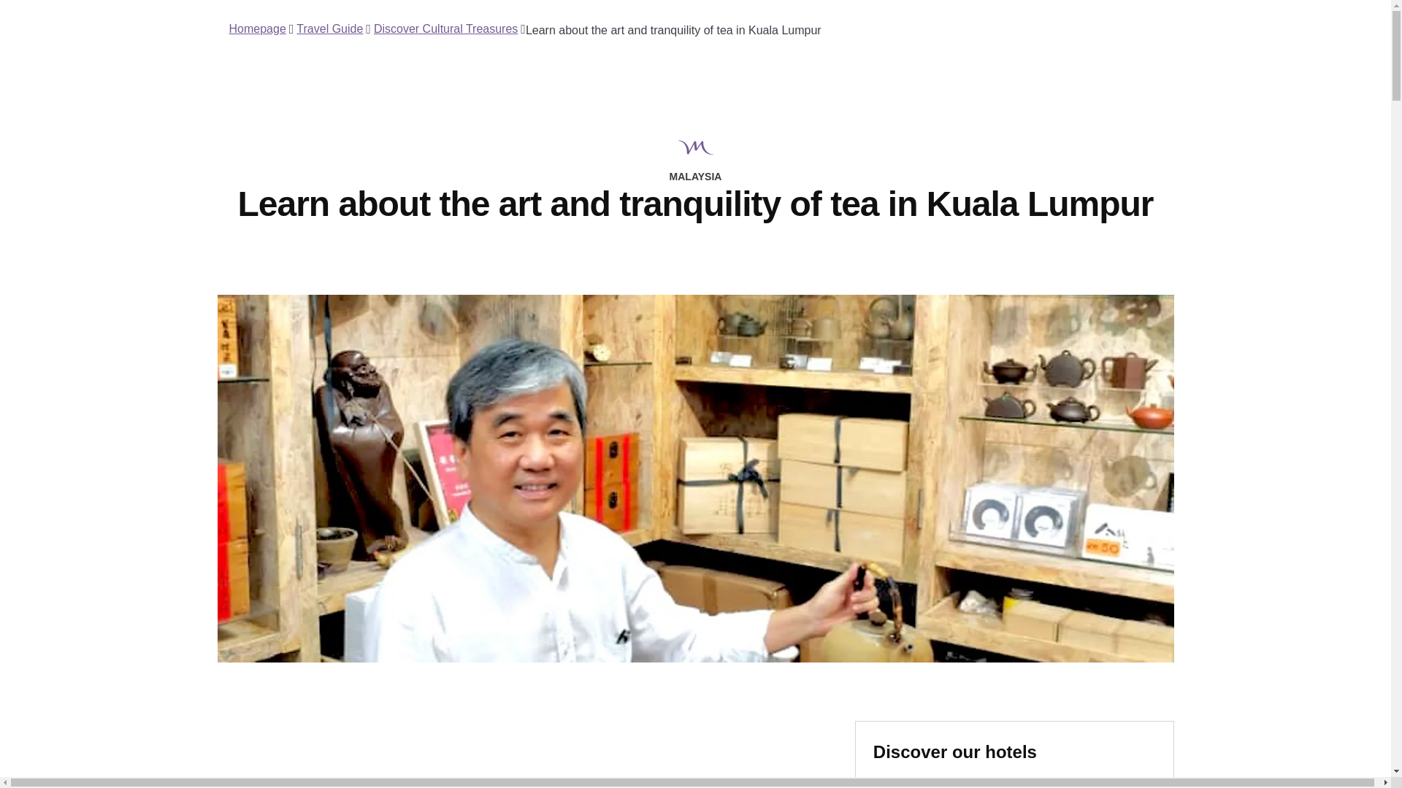 The height and width of the screenshot is (788, 1402). Describe the element at coordinates (917, 782) in the screenshot. I see `Book now` at that location.